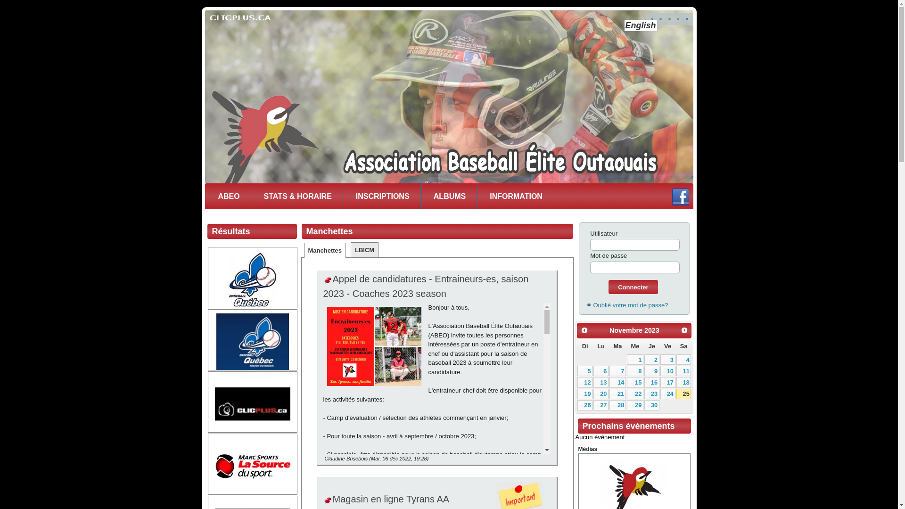  What do you see at coordinates (383, 196) in the screenshot?
I see `INSCRIPTIONS` at bounding box center [383, 196].